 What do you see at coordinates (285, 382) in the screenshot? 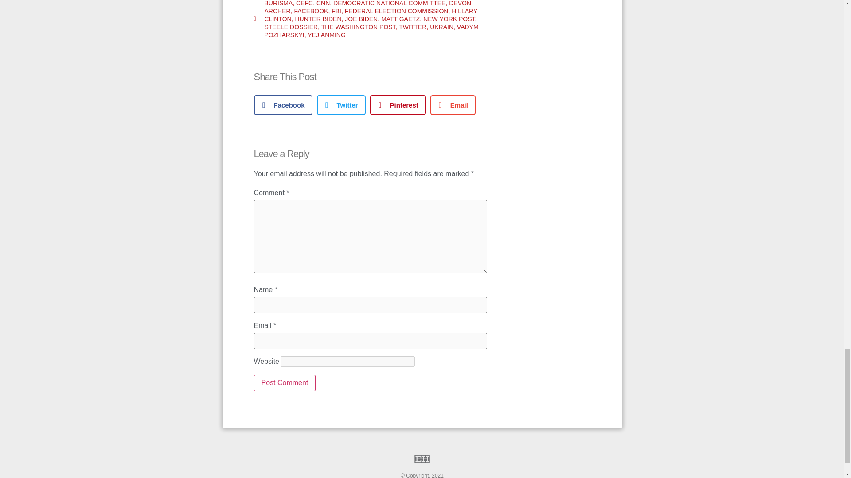
I see `Post Comment` at bounding box center [285, 382].